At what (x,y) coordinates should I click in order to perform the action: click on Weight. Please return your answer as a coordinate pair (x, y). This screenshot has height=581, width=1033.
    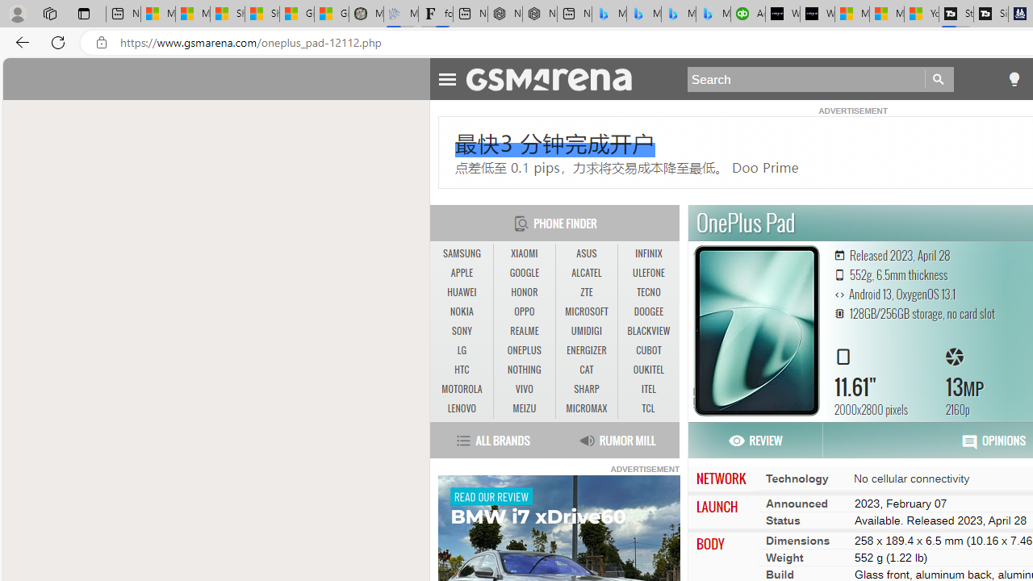
    Looking at the image, I should click on (784, 557).